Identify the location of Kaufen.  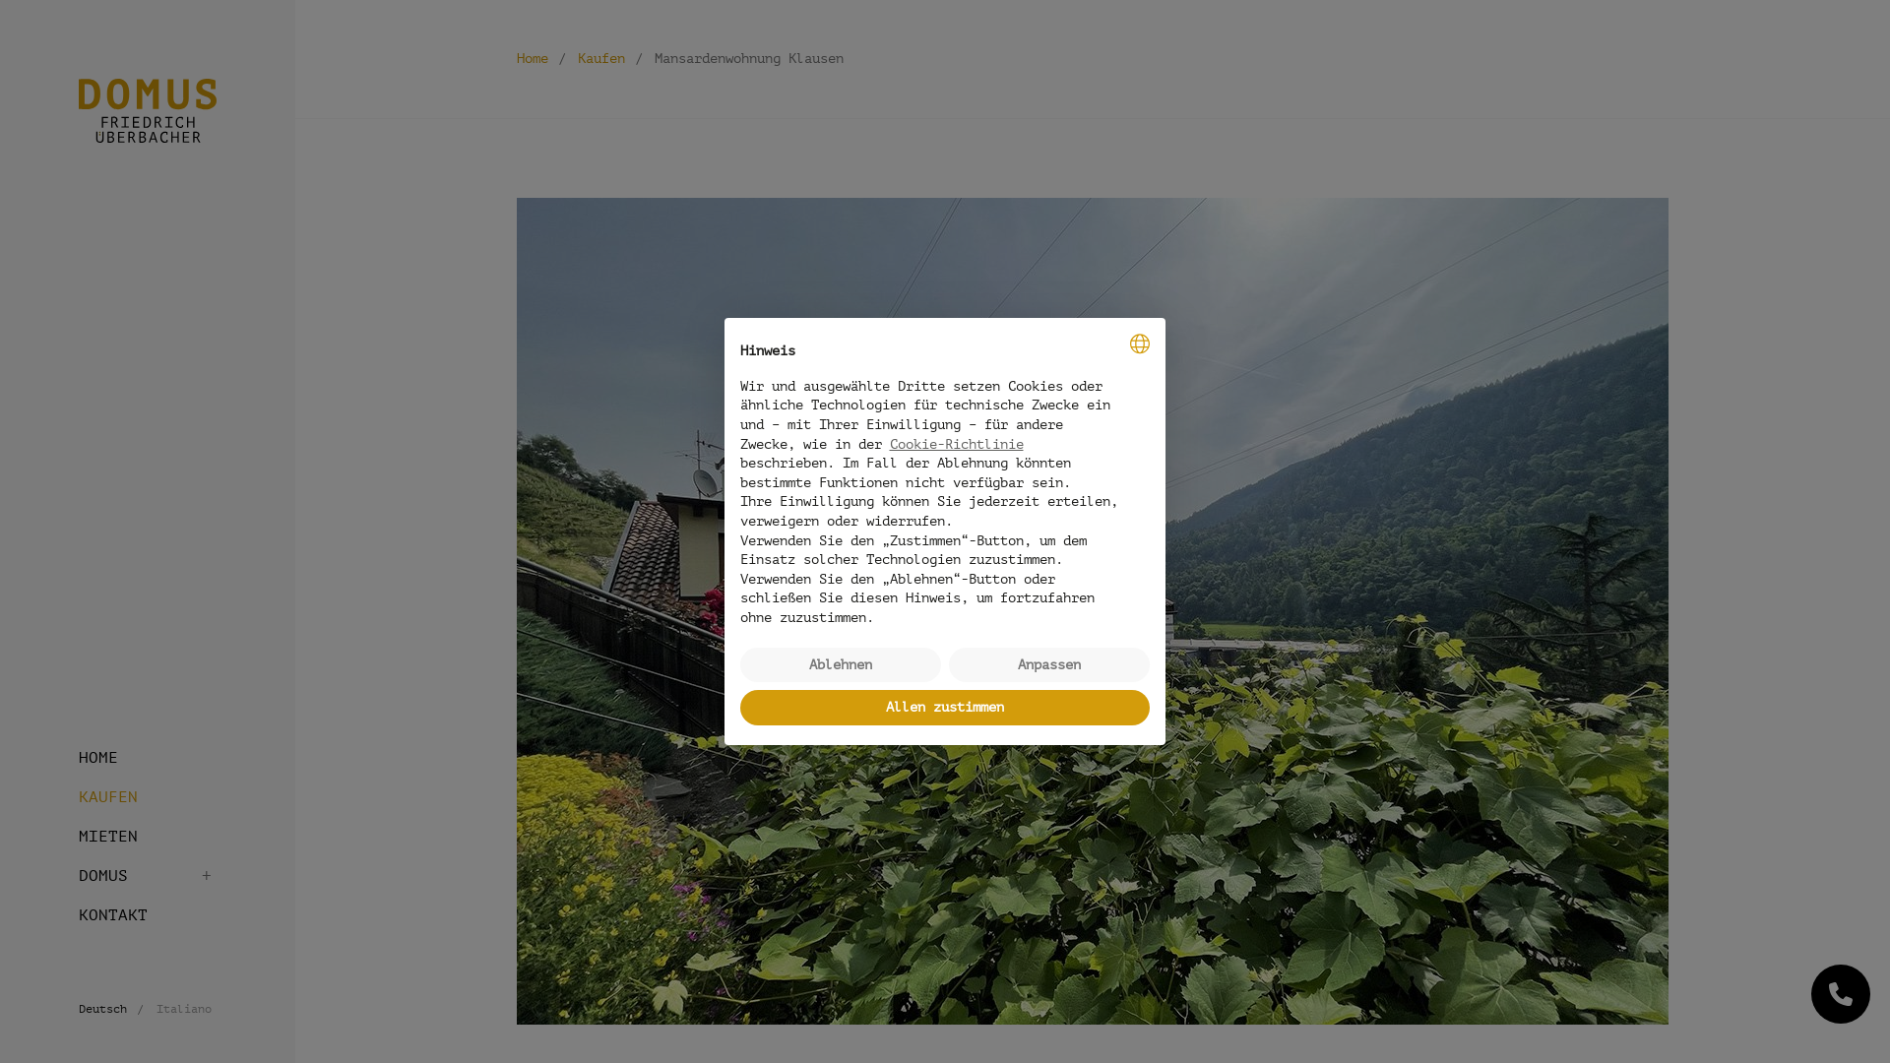
(601, 59).